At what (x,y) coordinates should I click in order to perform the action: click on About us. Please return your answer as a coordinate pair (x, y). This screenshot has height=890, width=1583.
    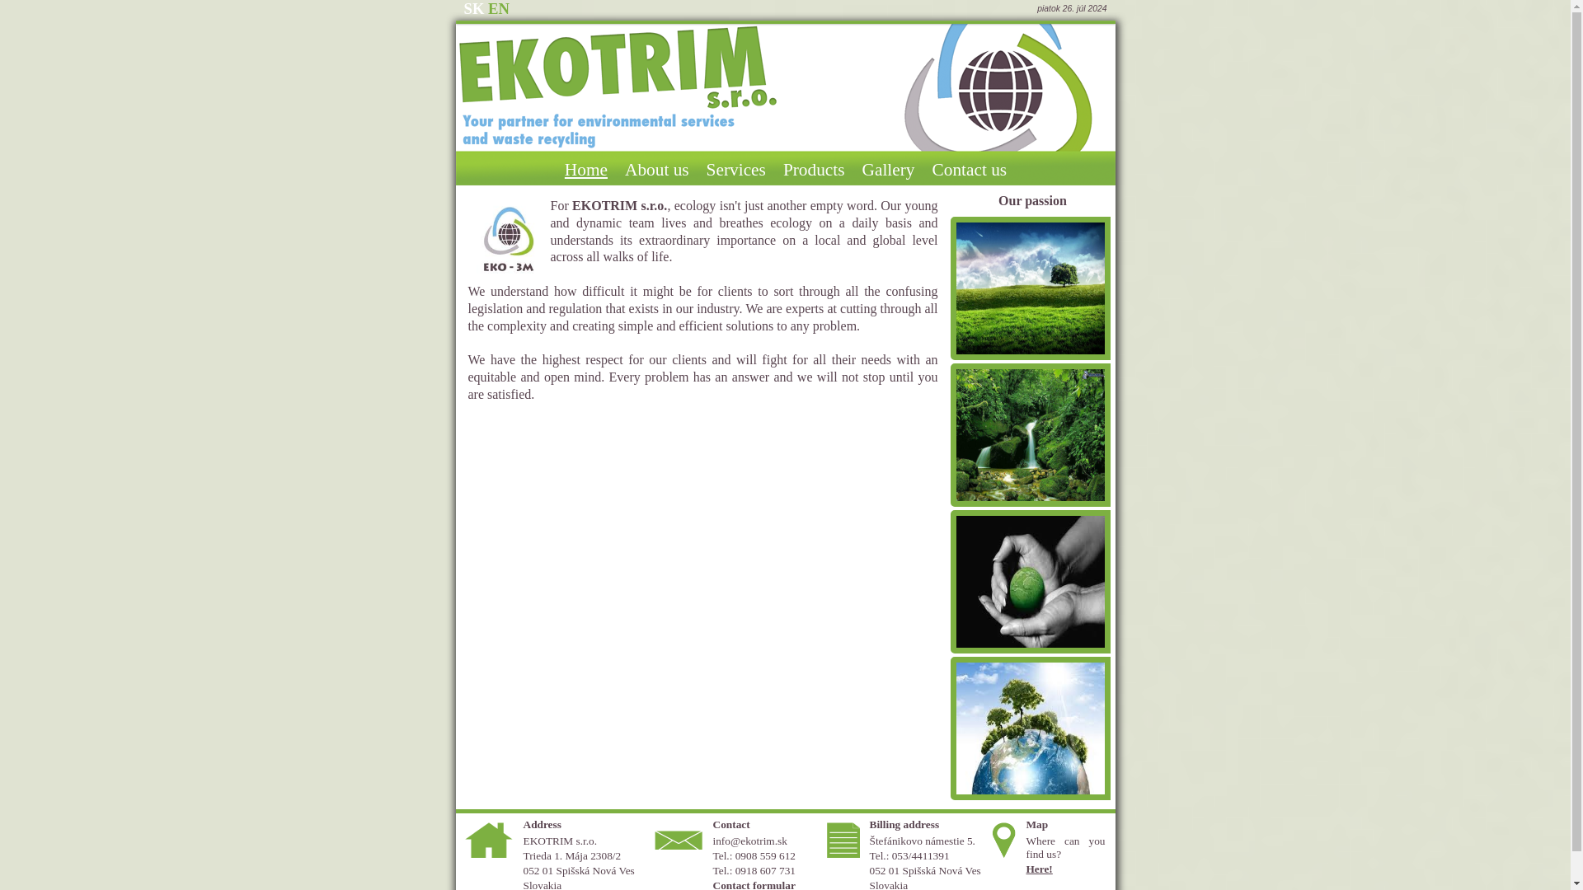
    Looking at the image, I should click on (657, 170).